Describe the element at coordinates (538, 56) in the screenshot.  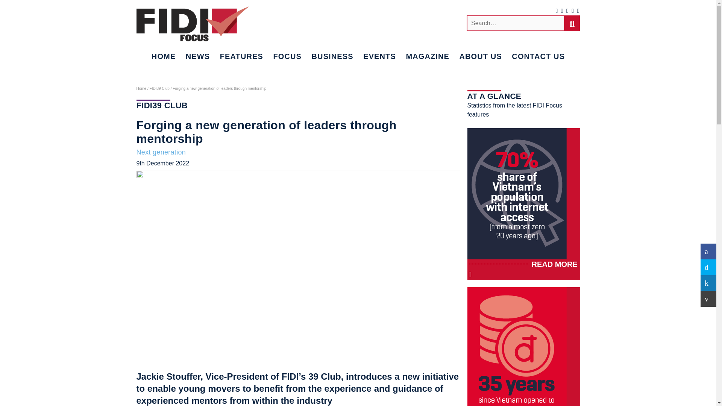
I see `CONTACT US` at that location.